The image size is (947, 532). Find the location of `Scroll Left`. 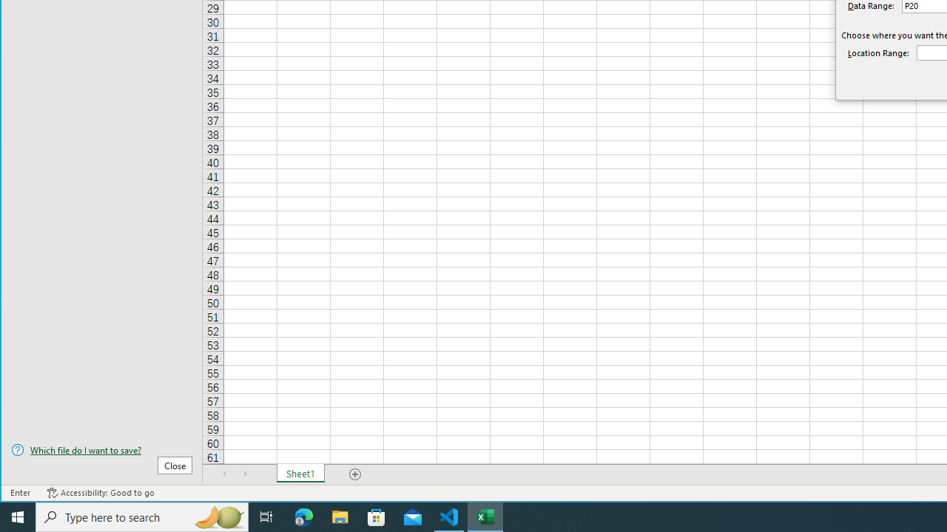

Scroll Left is located at coordinates (225, 474).